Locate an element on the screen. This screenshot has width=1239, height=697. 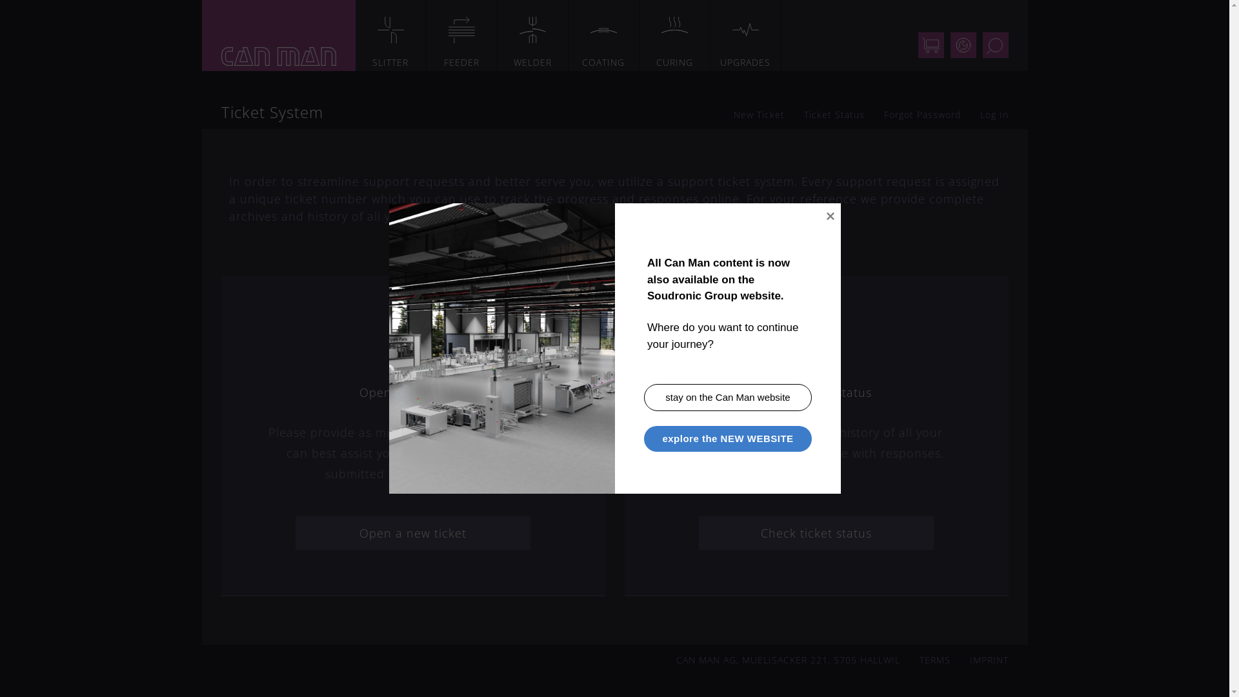
SLITTER is located at coordinates (390, 35).